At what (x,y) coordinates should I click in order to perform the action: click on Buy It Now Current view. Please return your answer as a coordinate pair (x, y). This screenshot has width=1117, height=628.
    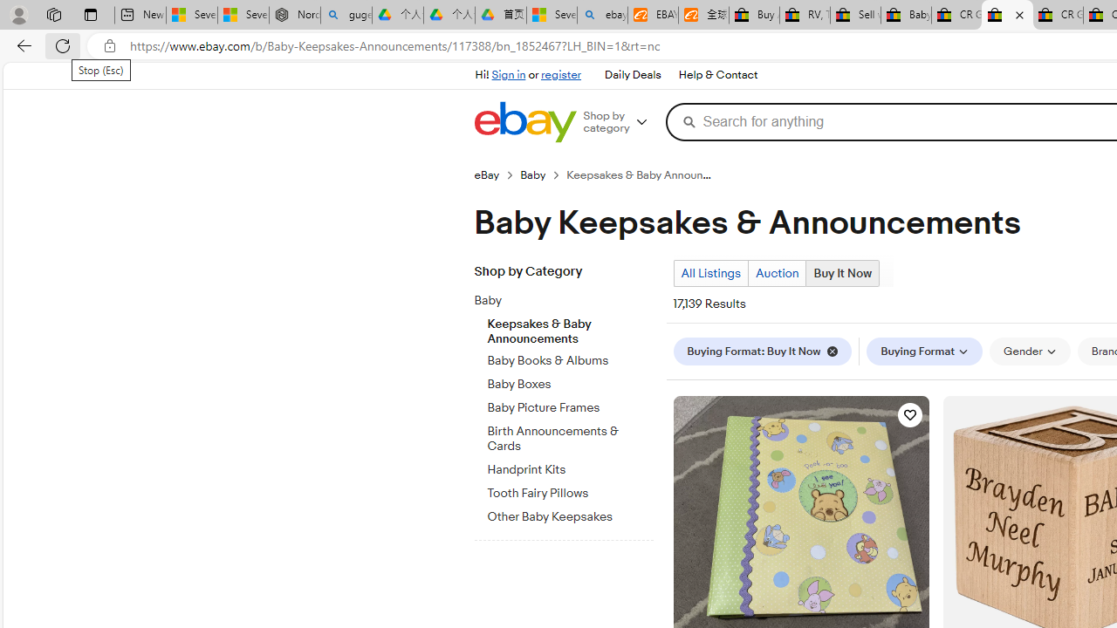
    Looking at the image, I should click on (843, 273).